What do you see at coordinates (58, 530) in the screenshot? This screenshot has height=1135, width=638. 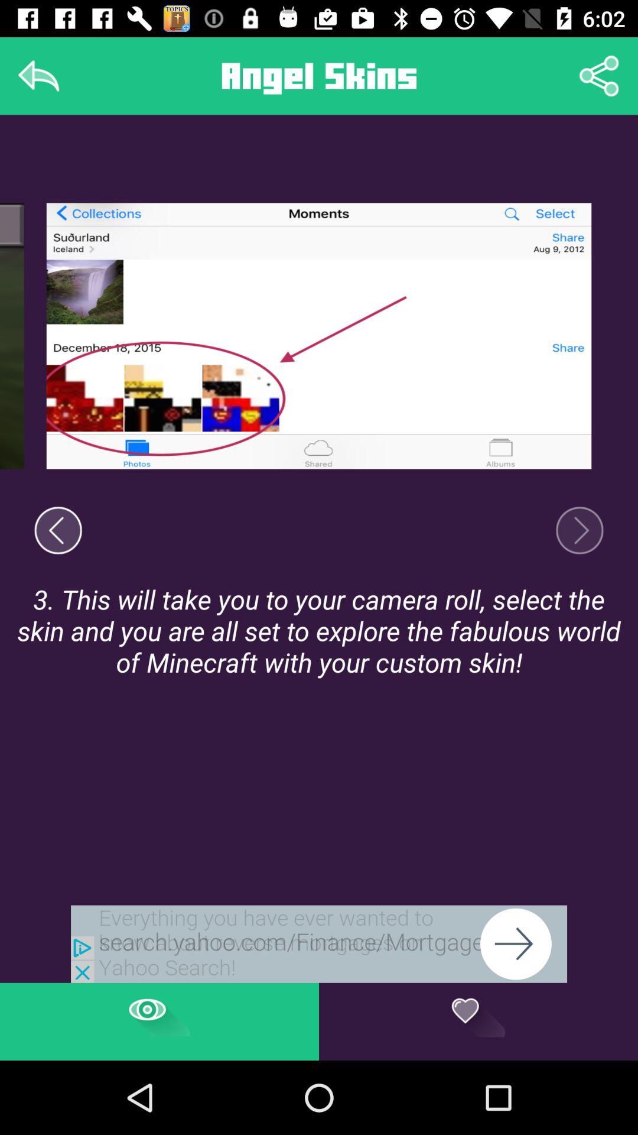 I see `return to a previous screen` at bounding box center [58, 530].